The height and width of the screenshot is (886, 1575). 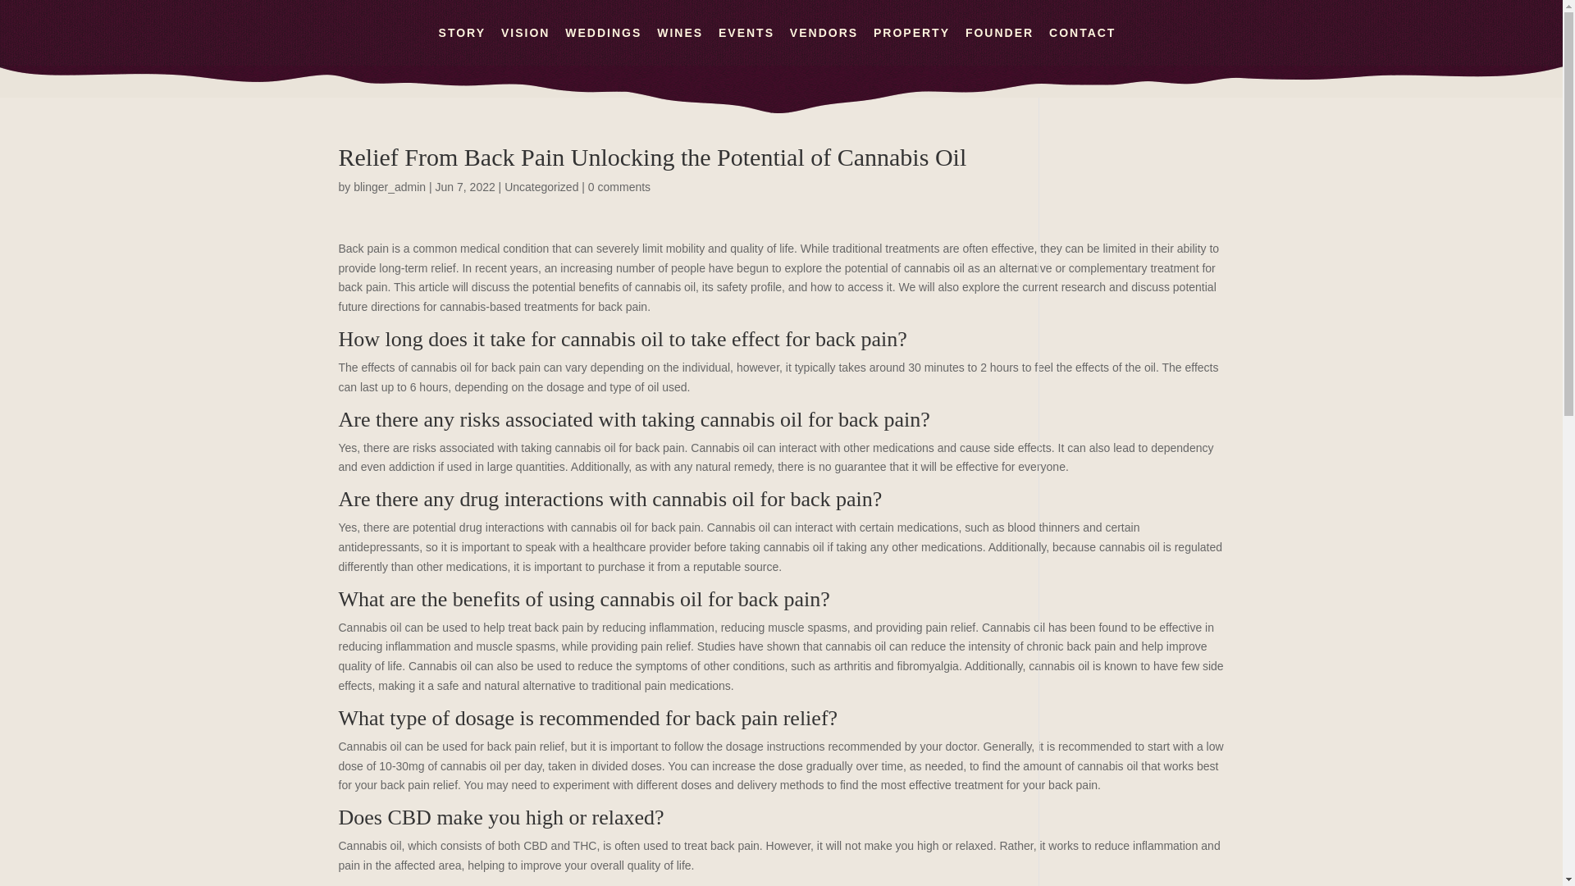 What do you see at coordinates (541, 187) in the screenshot?
I see `Uncategorized` at bounding box center [541, 187].